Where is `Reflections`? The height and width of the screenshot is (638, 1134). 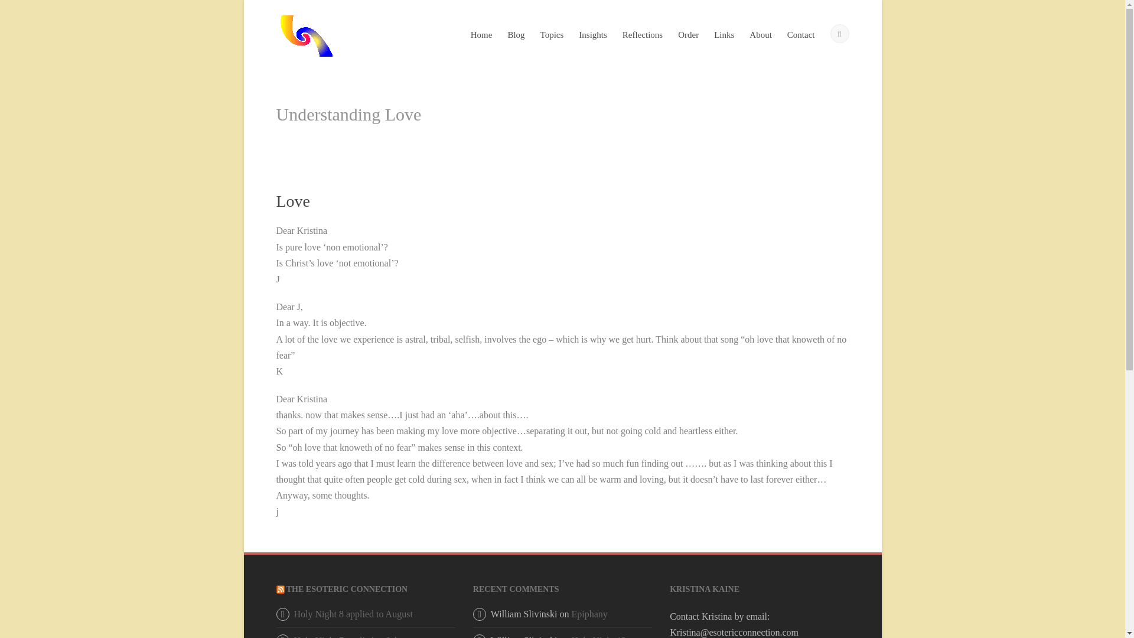 Reflections is located at coordinates (643, 44).